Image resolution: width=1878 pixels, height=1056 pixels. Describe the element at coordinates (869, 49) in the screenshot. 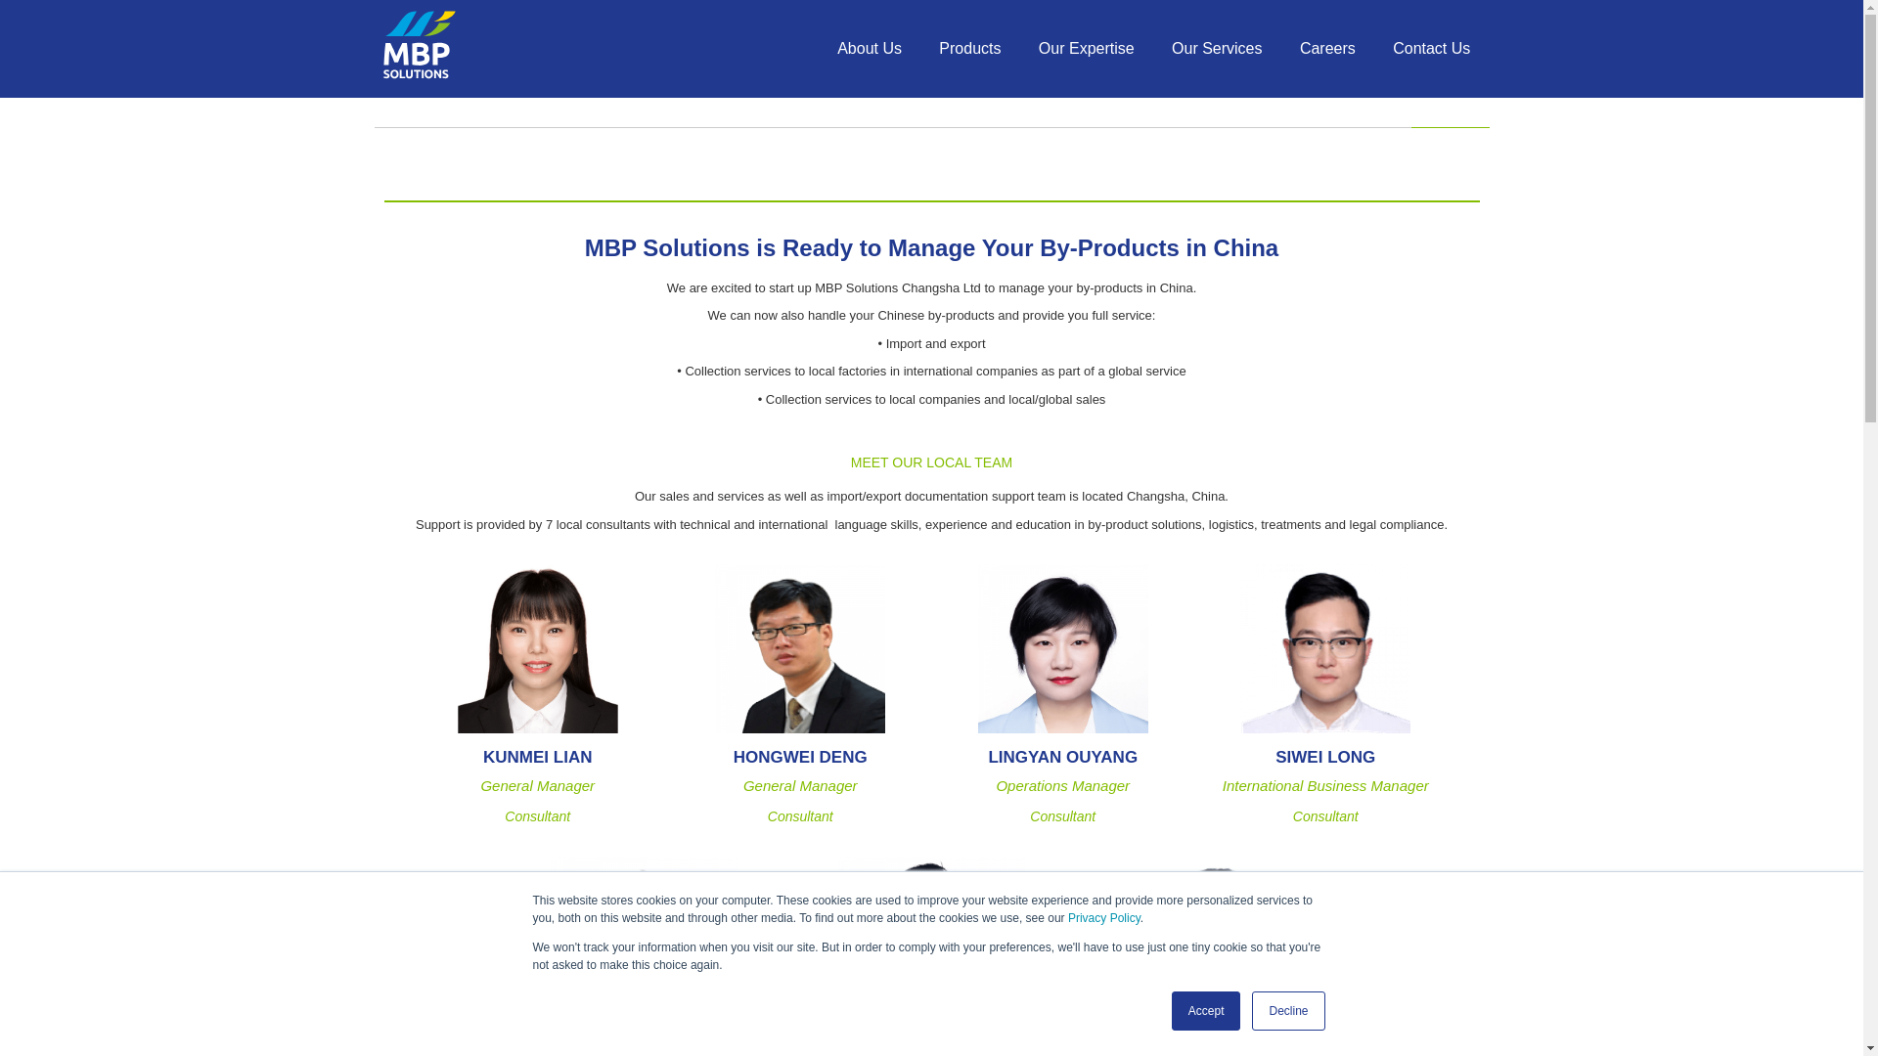

I see `About Us` at that location.